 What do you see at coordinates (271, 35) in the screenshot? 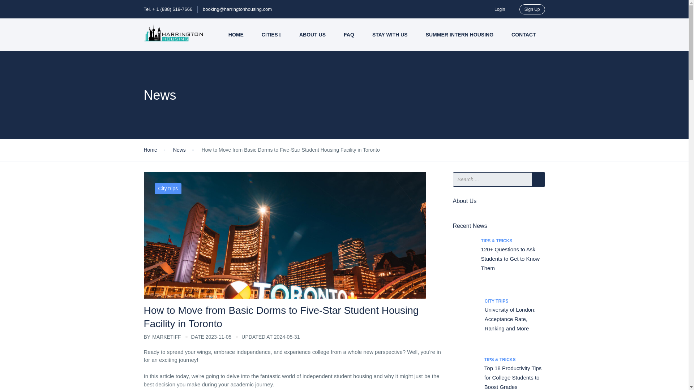
I see `CITIES` at bounding box center [271, 35].